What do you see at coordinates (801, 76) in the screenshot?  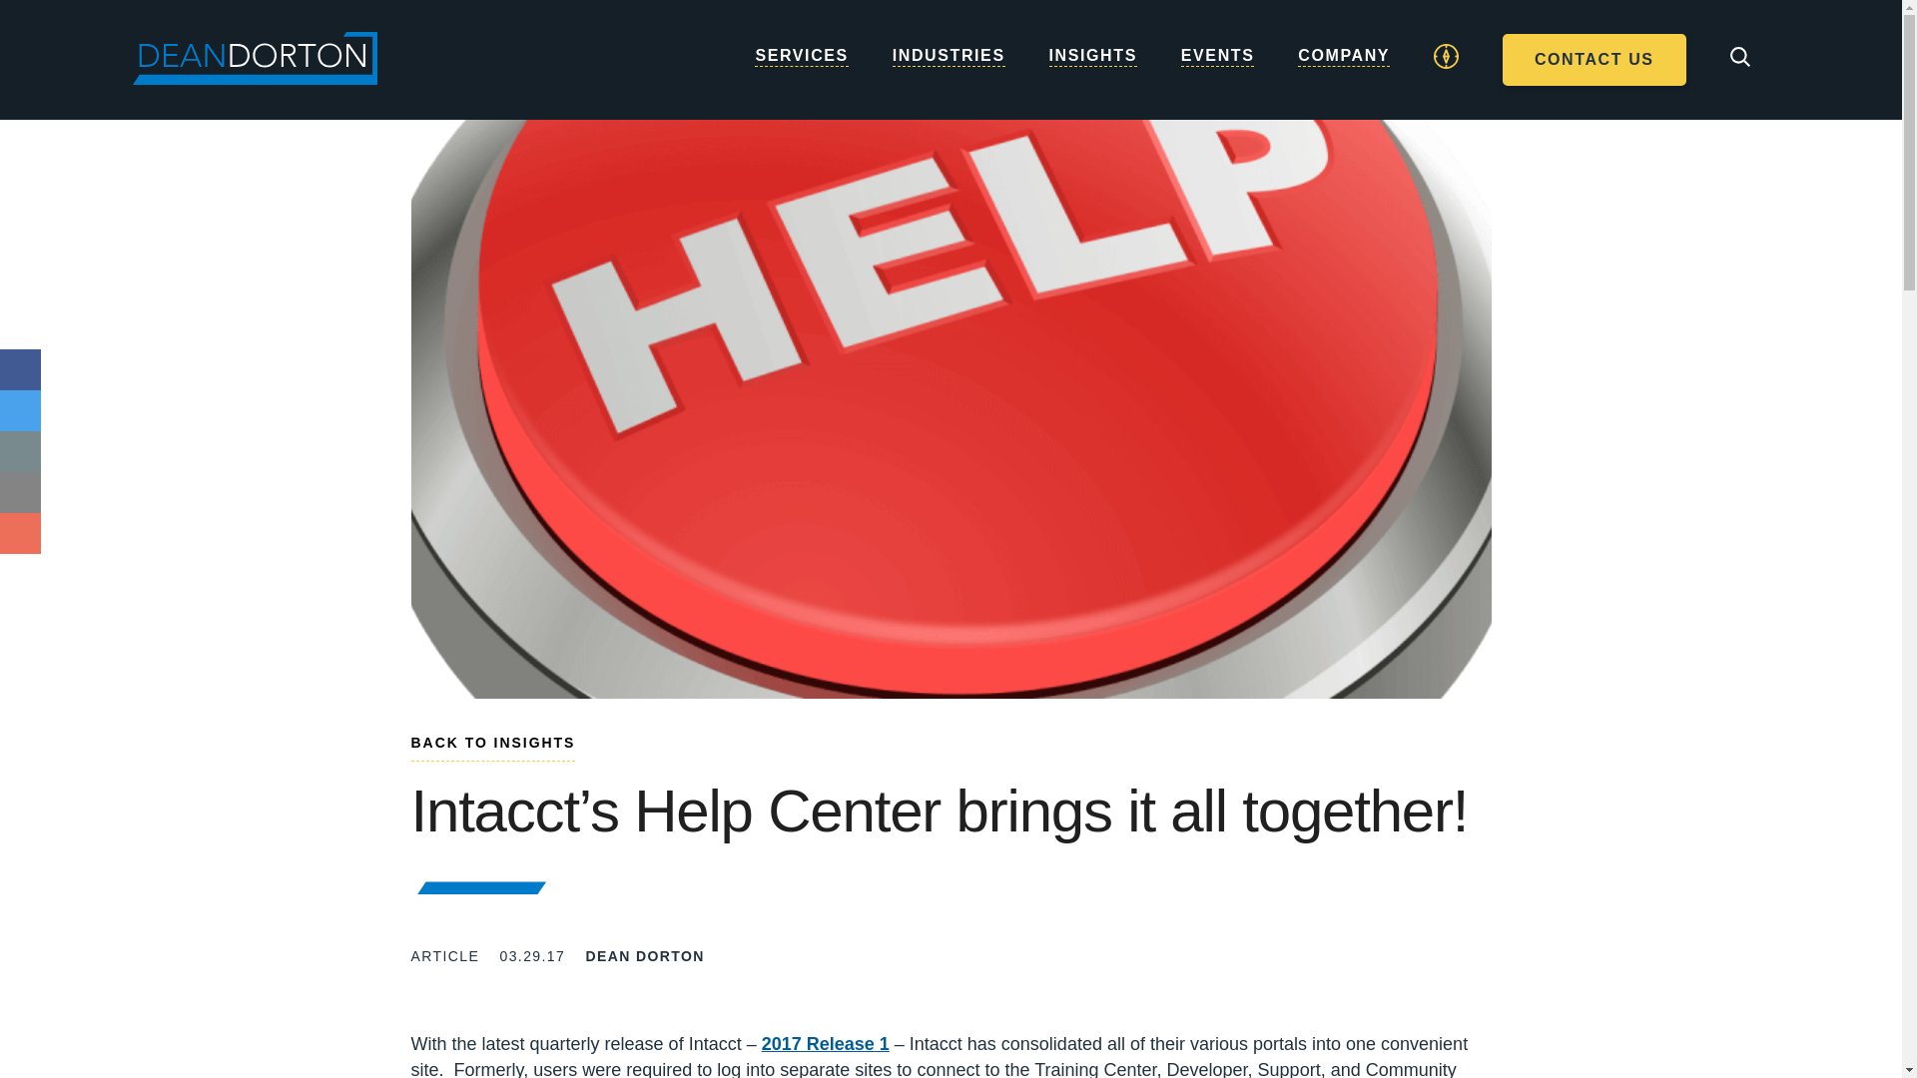 I see `SERVICES` at bounding box center [801, 76].